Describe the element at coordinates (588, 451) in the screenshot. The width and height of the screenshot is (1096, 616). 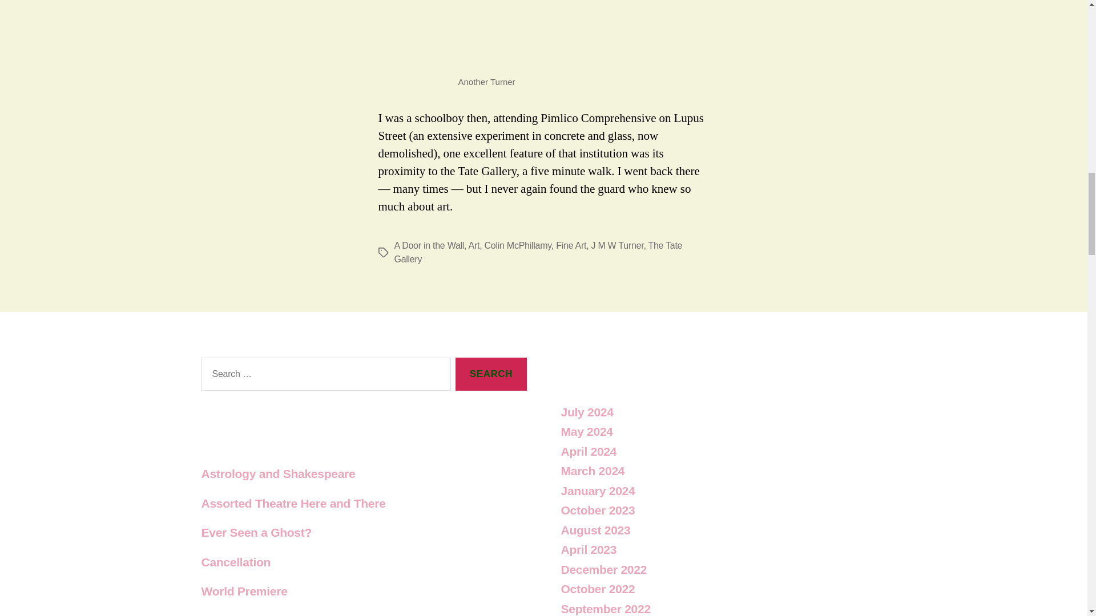
I see `April 2024` at that location.